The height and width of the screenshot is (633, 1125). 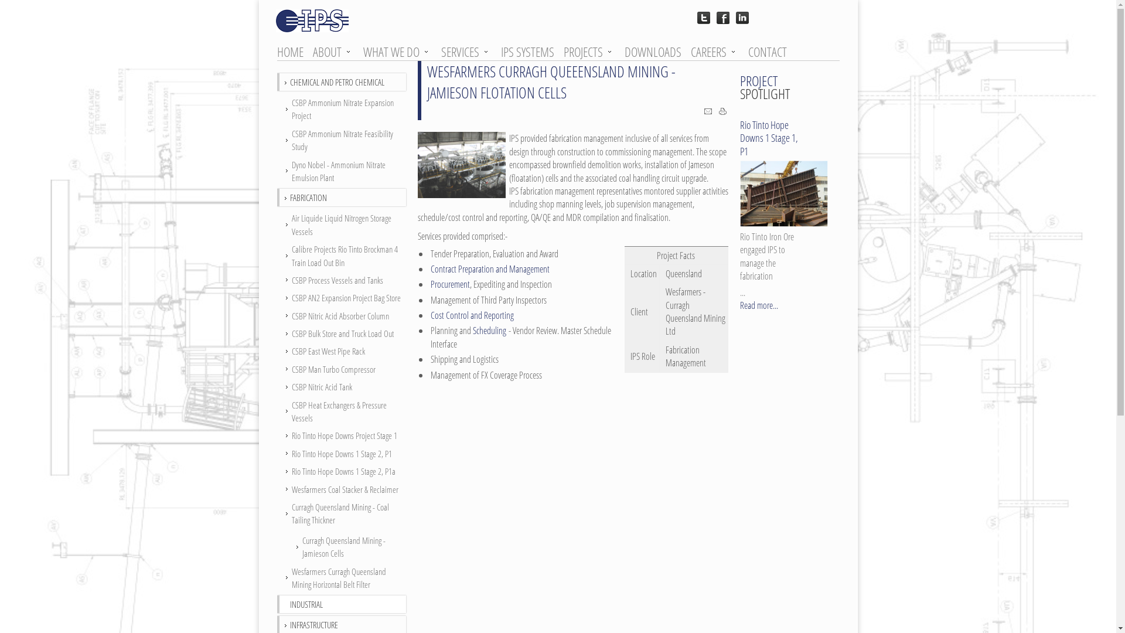 I want to click on CSBP Nitric Acid Tank, so click(x=342, y=387).